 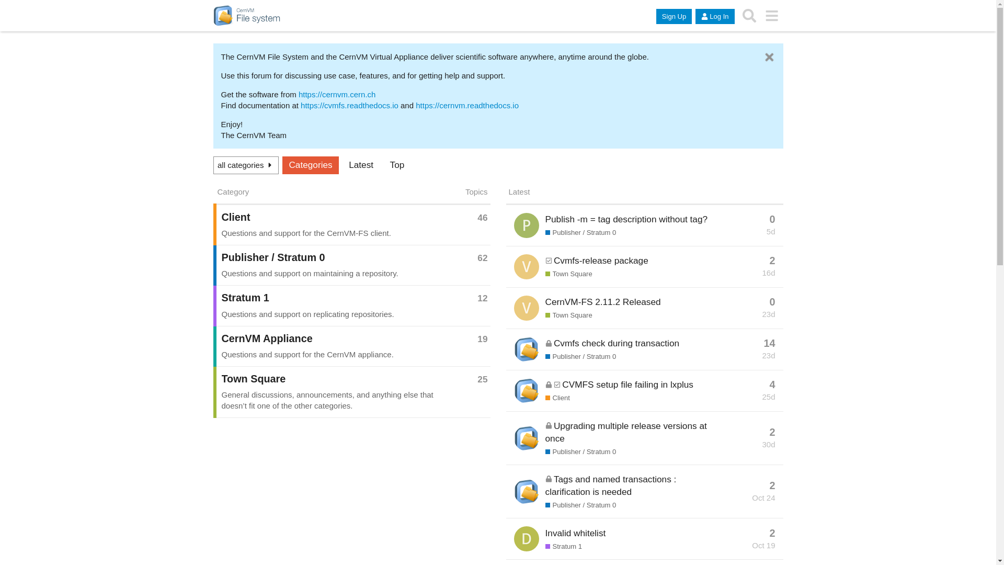 I want to click on Search, so click(x=750, y=16).